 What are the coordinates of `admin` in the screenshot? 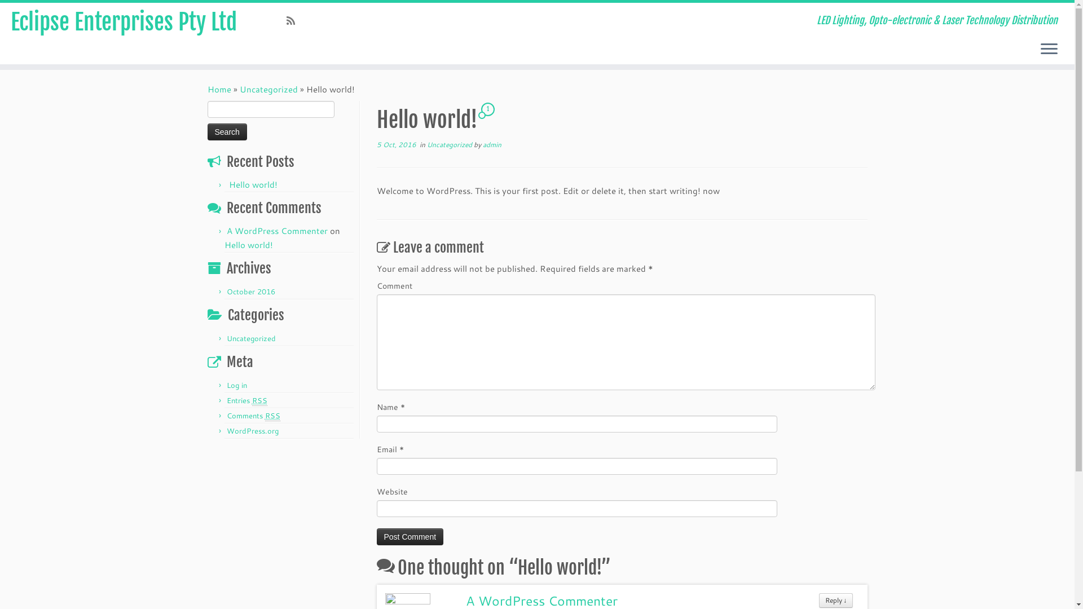 It's located at (492, 144).